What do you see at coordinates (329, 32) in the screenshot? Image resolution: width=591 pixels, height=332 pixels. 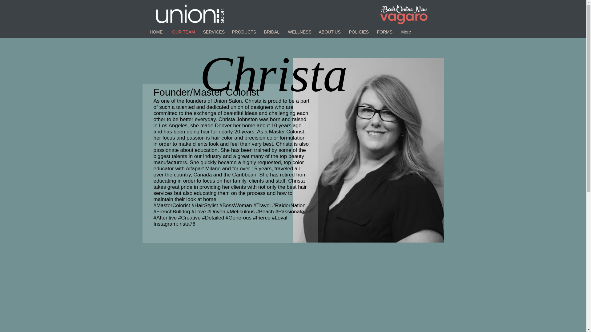 I see `ABOUT US` at bounding box center [329, 32].